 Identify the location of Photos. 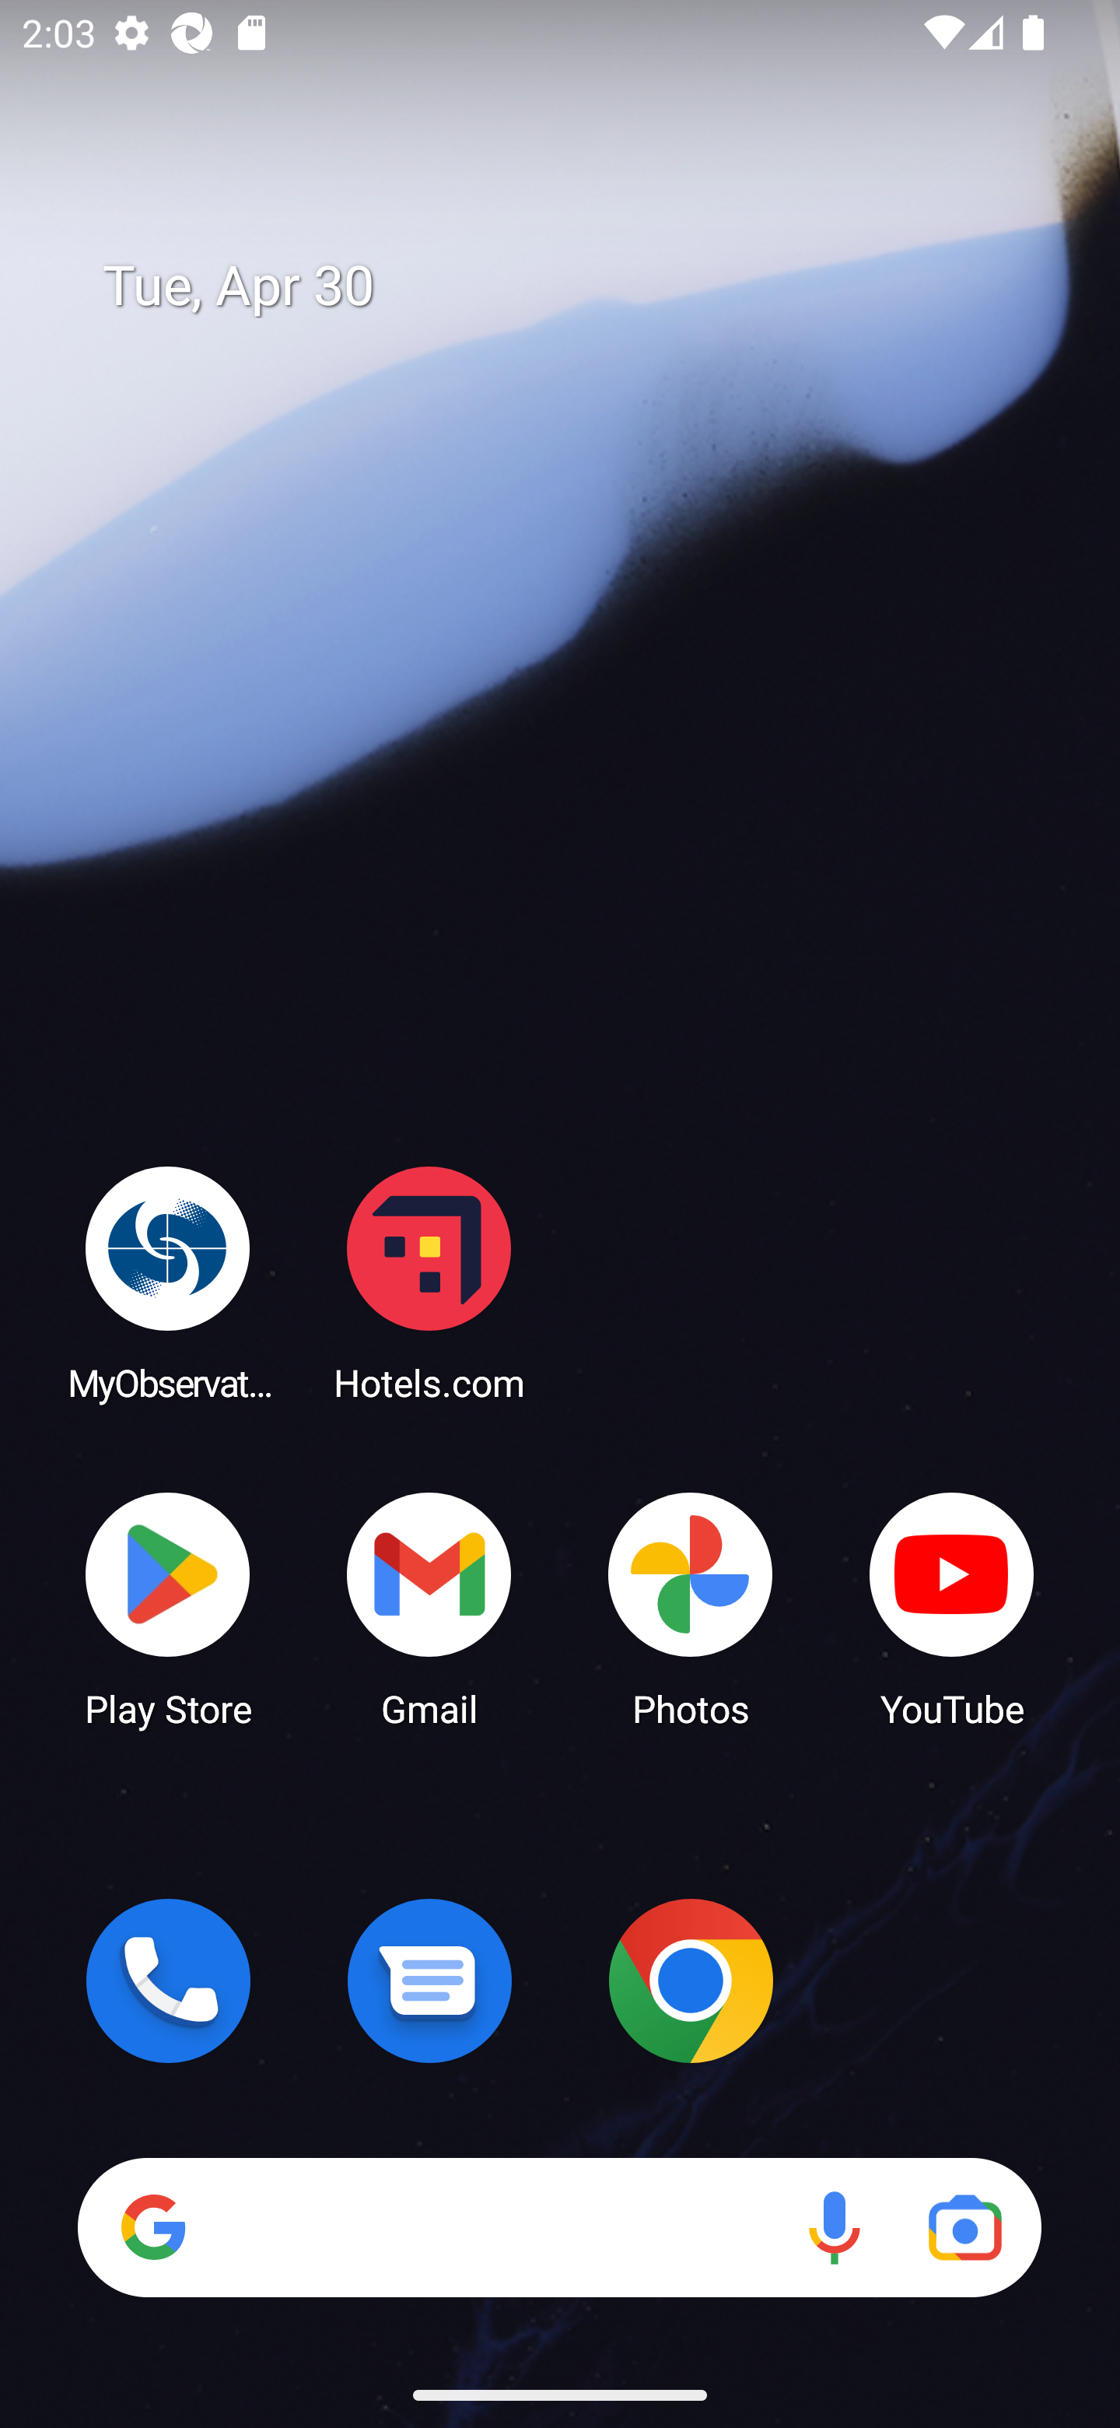
(691, 1608).